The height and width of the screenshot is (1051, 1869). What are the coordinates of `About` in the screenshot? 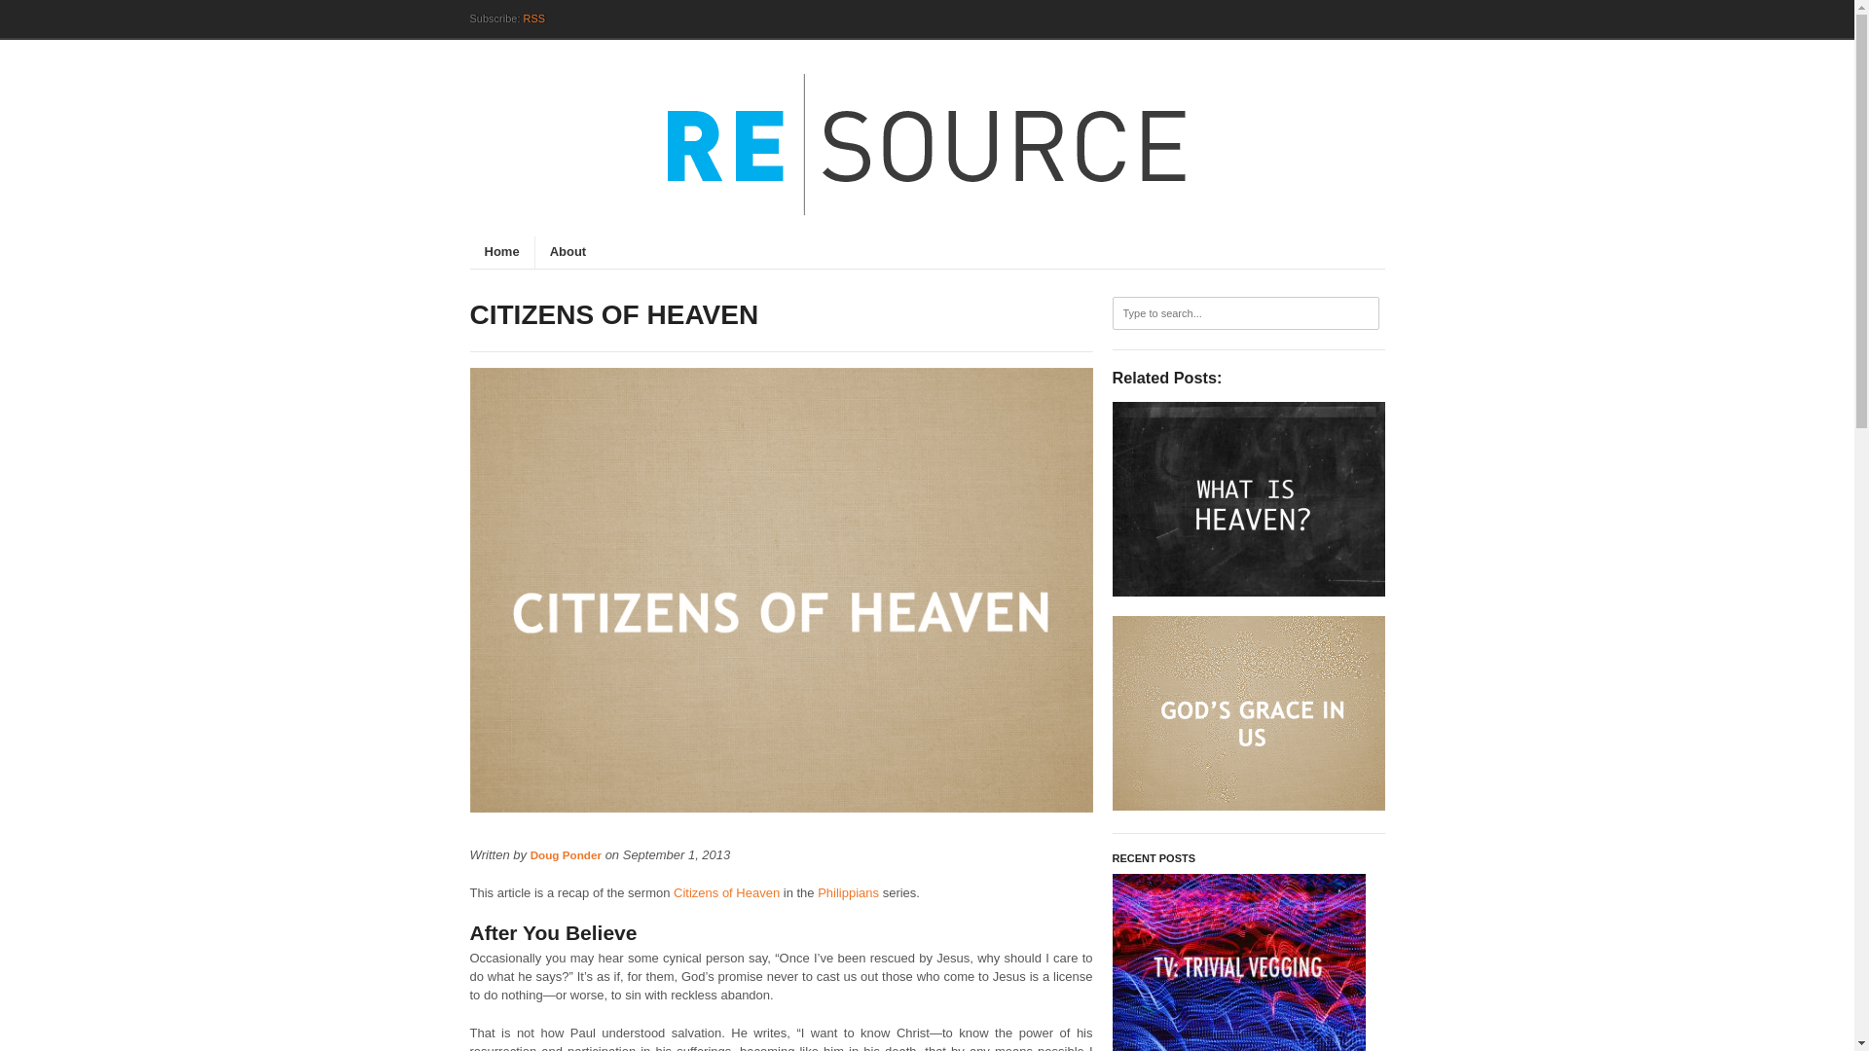 It's located at (561, 253).